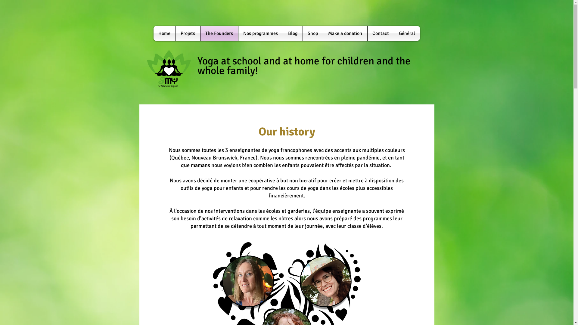 The width and height of the screenshot is (578, 325). What do you see at coordinates (164, 33) in the screenshot?
I see `Home` at bounding box center [164, 33].